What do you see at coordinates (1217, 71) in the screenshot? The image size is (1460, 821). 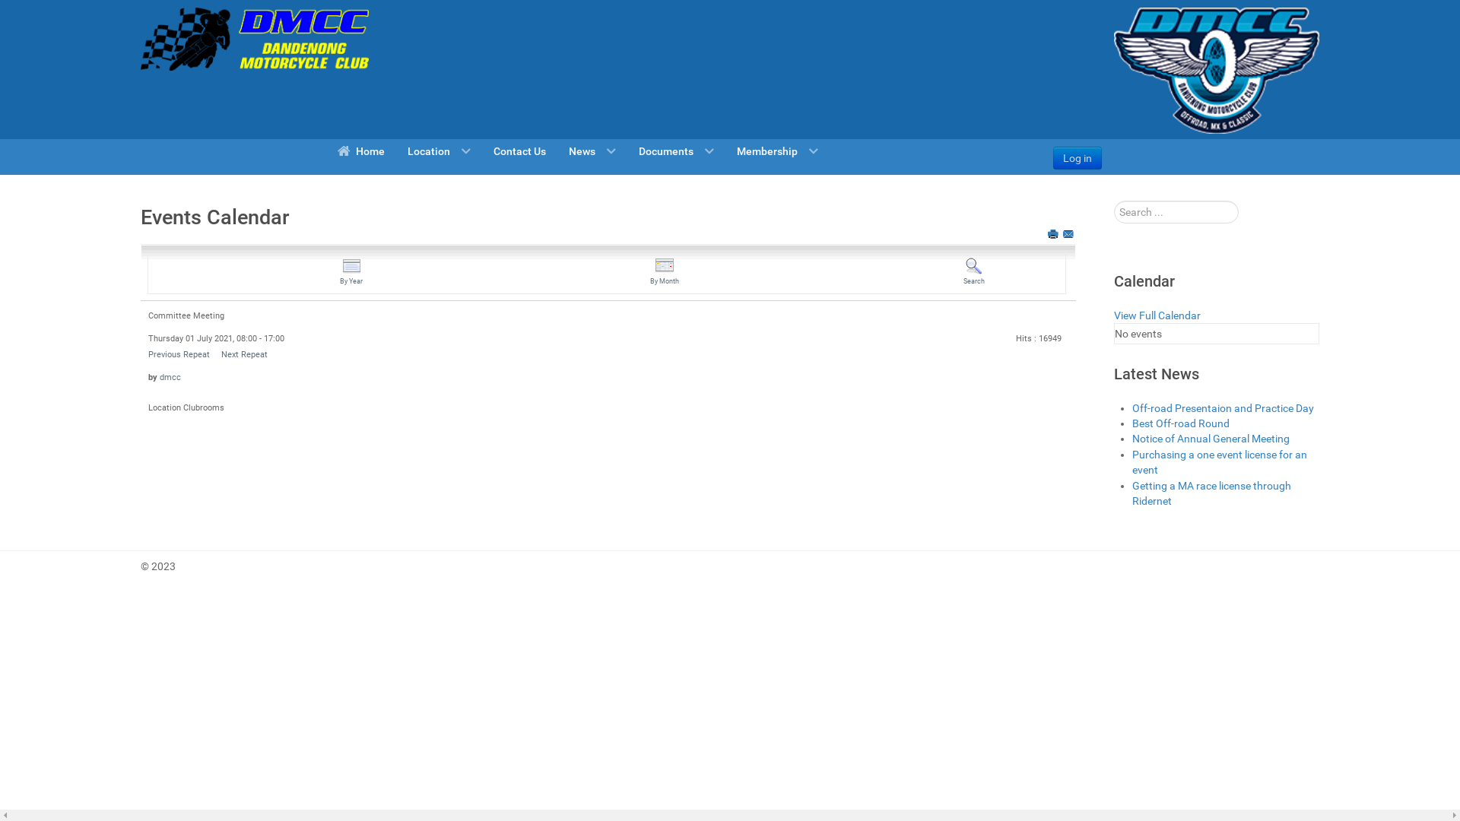 I see `Gantry 5` at bounding box center [1217, 71].